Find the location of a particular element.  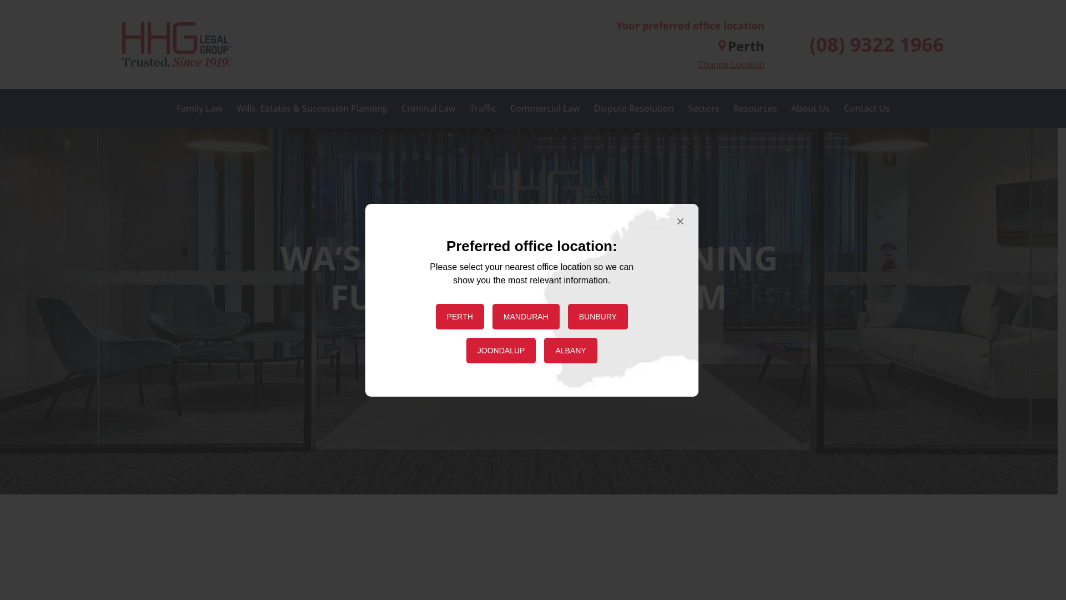

Contact Us is located at coordinates (867, 108).